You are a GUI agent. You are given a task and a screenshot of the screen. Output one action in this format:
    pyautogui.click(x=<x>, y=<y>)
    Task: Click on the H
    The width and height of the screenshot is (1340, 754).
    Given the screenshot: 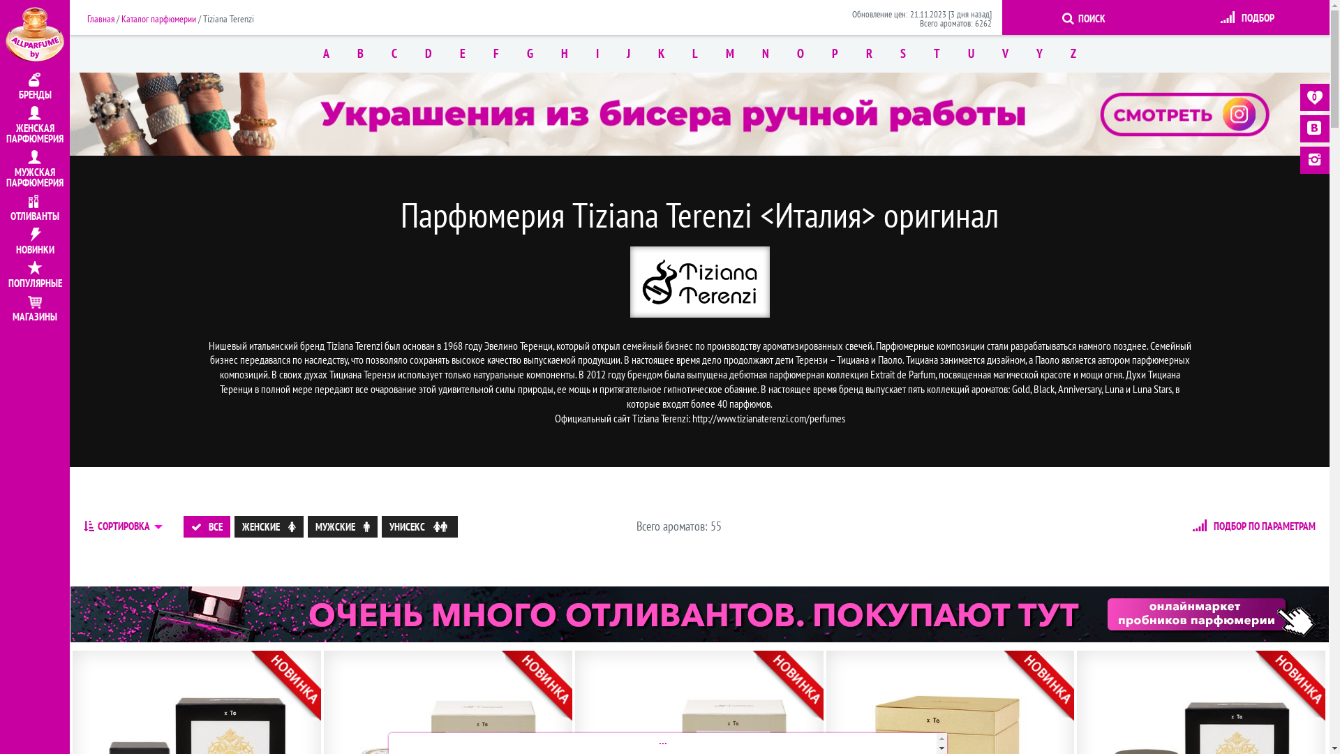 What is the action you would take?
    pyautogui.click(x=565, y=54)
    